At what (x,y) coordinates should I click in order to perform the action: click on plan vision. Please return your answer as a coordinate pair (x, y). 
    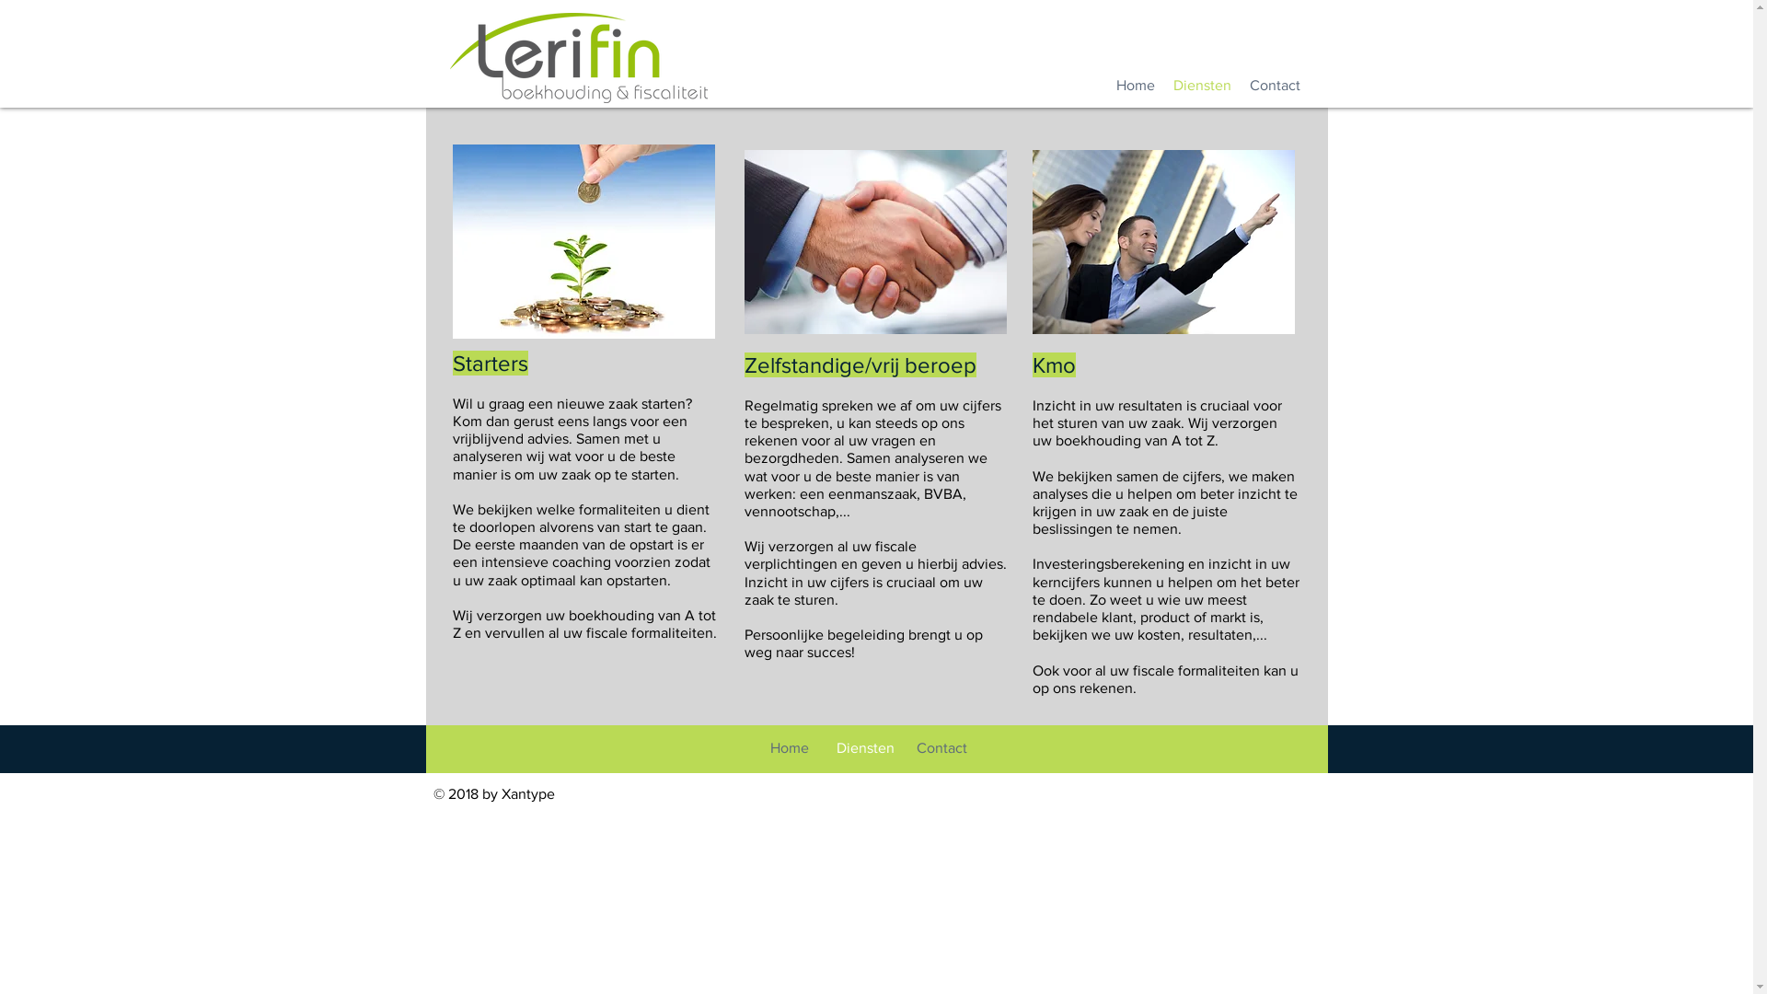
    Looking at the image, I should click on (1163, 242).